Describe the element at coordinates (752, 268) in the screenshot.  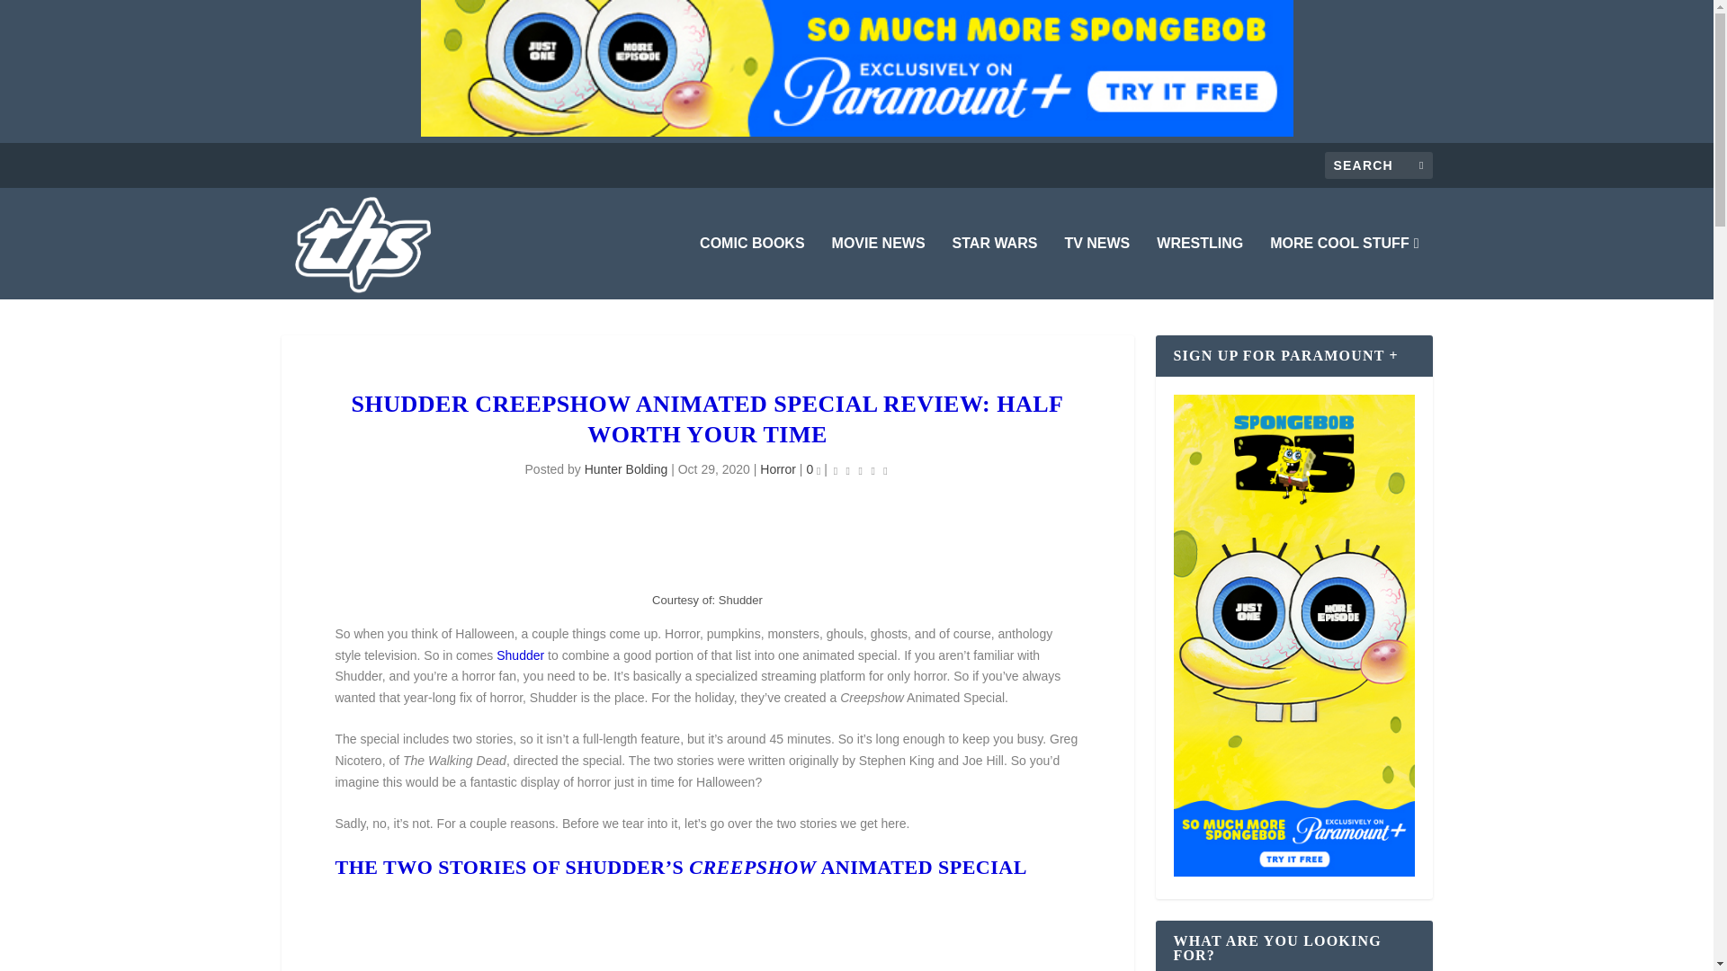
I see `COMIC BOOKS` at that location.